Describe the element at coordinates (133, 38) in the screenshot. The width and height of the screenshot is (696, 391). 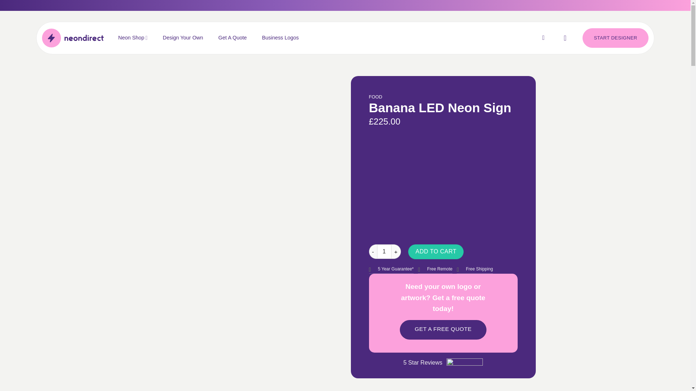
I see `Neon Shop` at that location.